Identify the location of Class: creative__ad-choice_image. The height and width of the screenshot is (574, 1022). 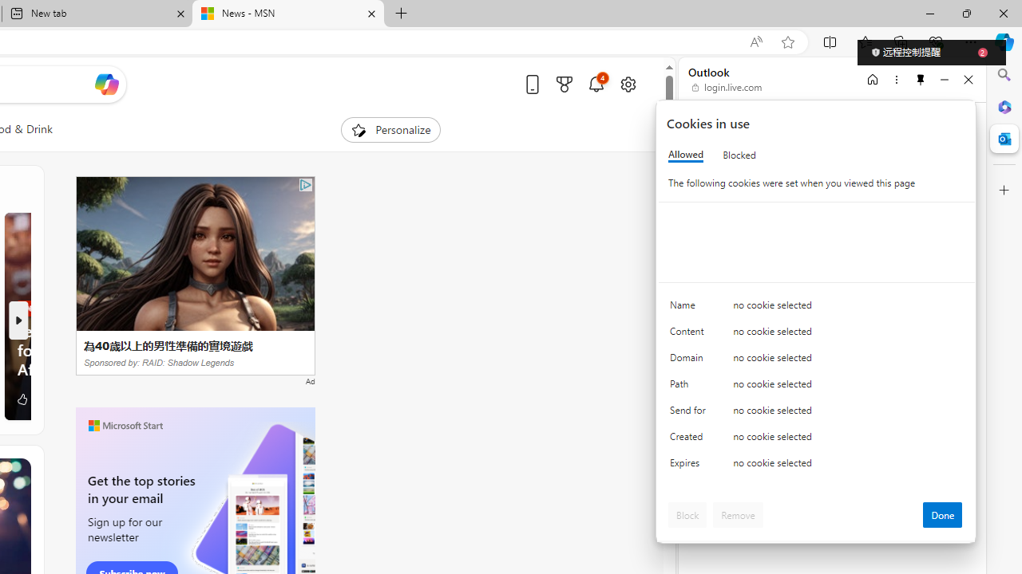
(306, 185).